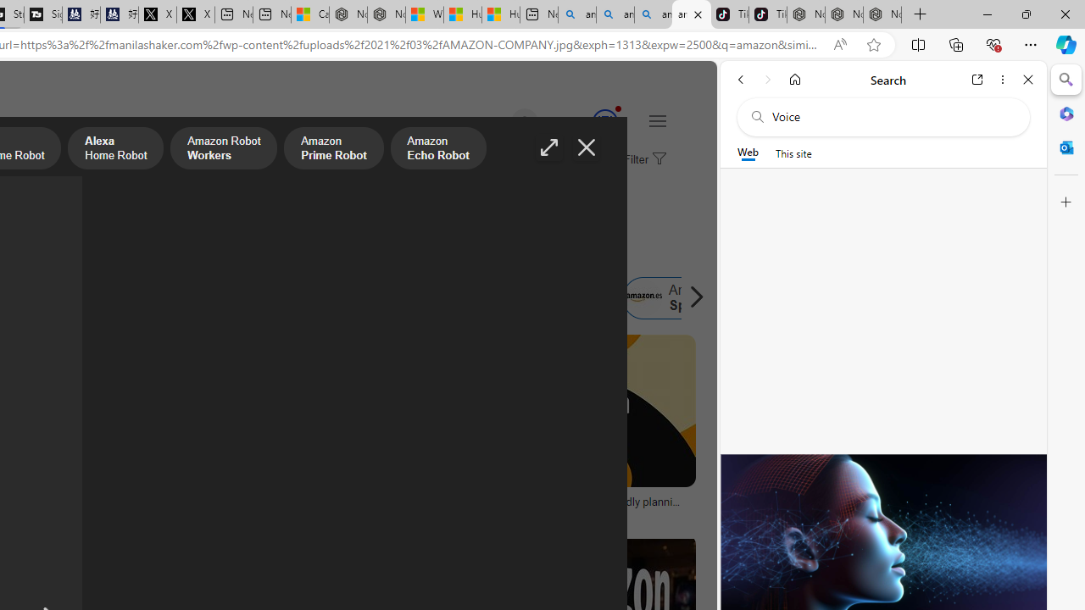 The width and height of the screenshot is (1085, 610). Describe the element at coordinates (604, 122) in the screenshot. I see `Class: medal-circled` at that location.